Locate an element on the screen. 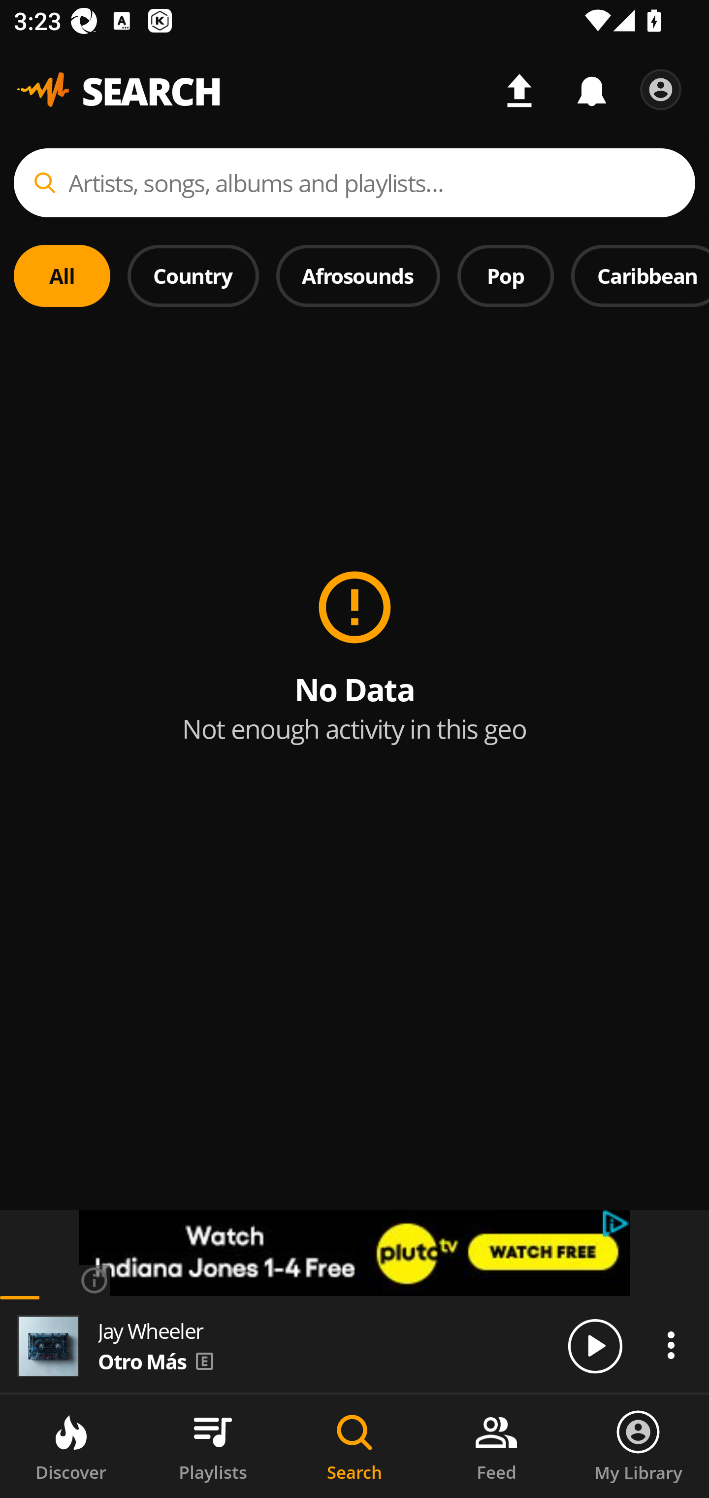 The image size is (709, 1498). Playlists is located at coordinates (213, 1446).